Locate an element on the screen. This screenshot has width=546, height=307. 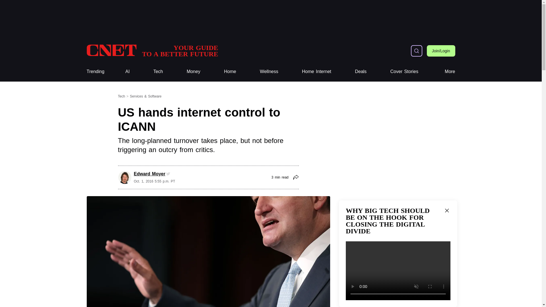
Home is located at coordinates (152, 51).